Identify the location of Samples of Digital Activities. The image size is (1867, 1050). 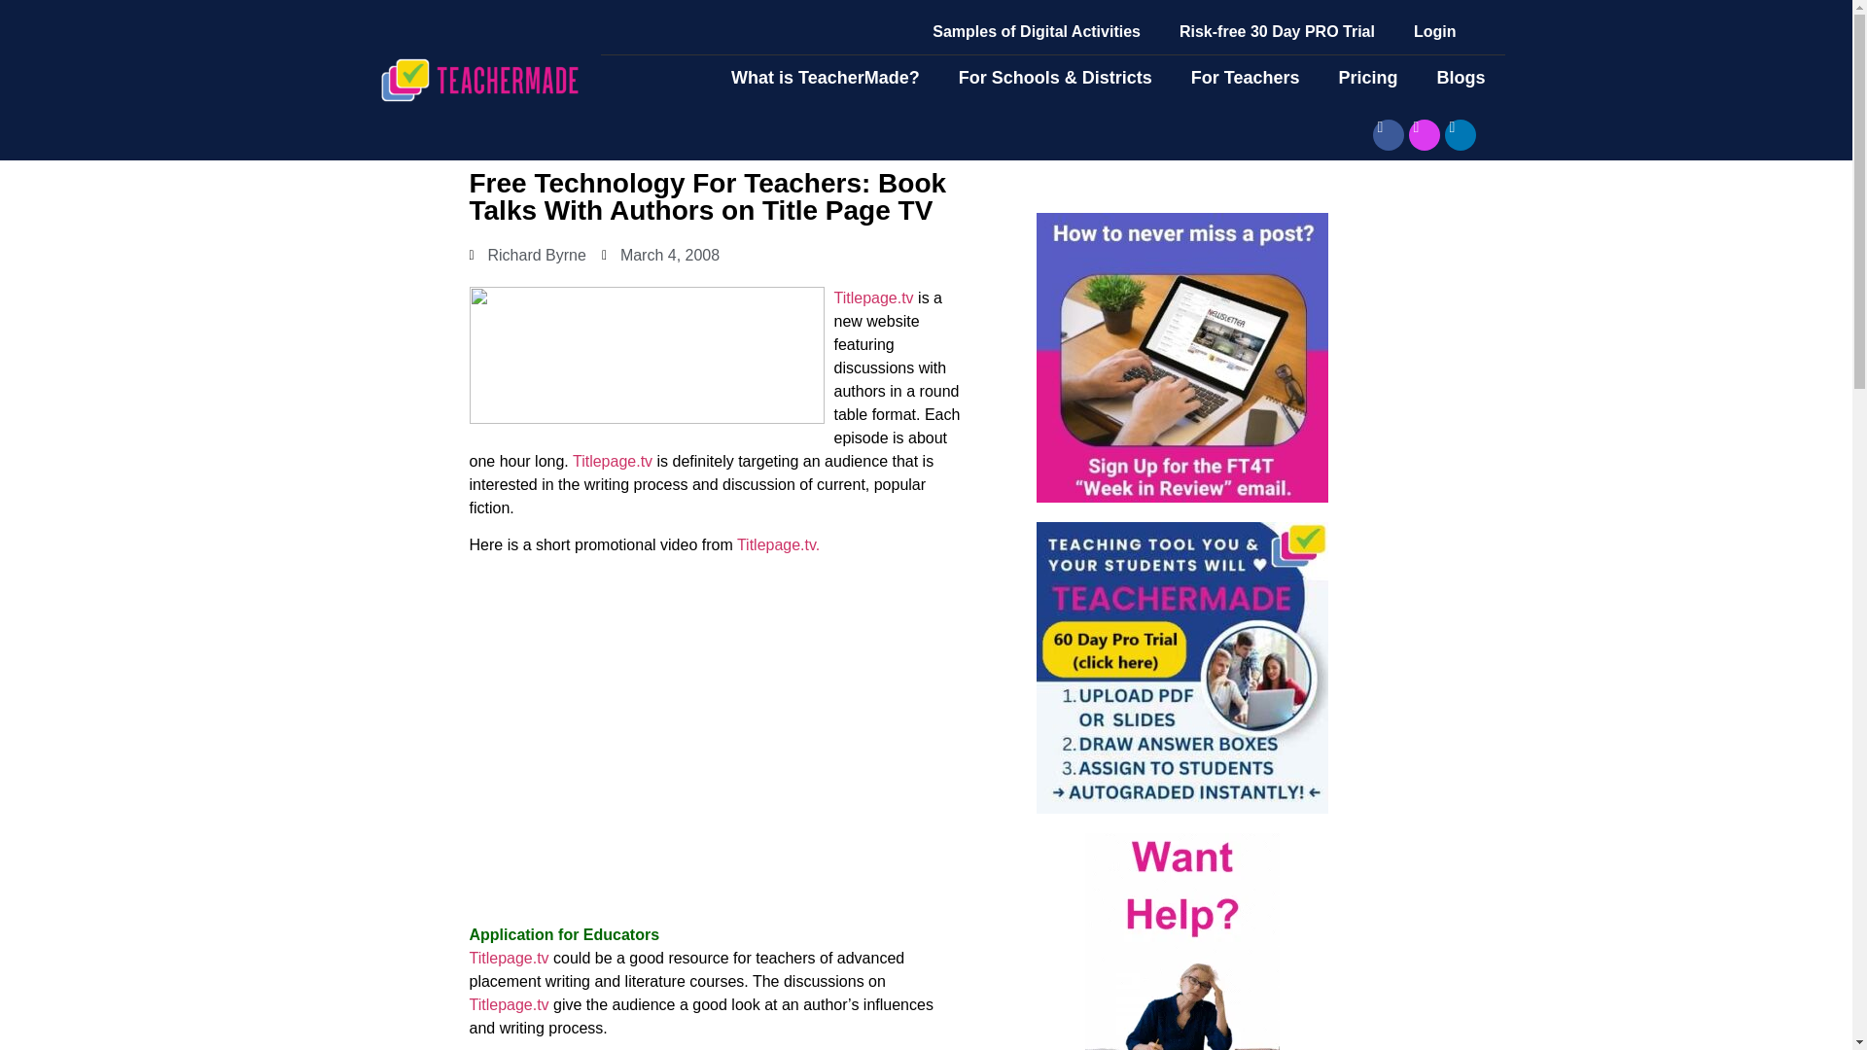
(1036, 31).